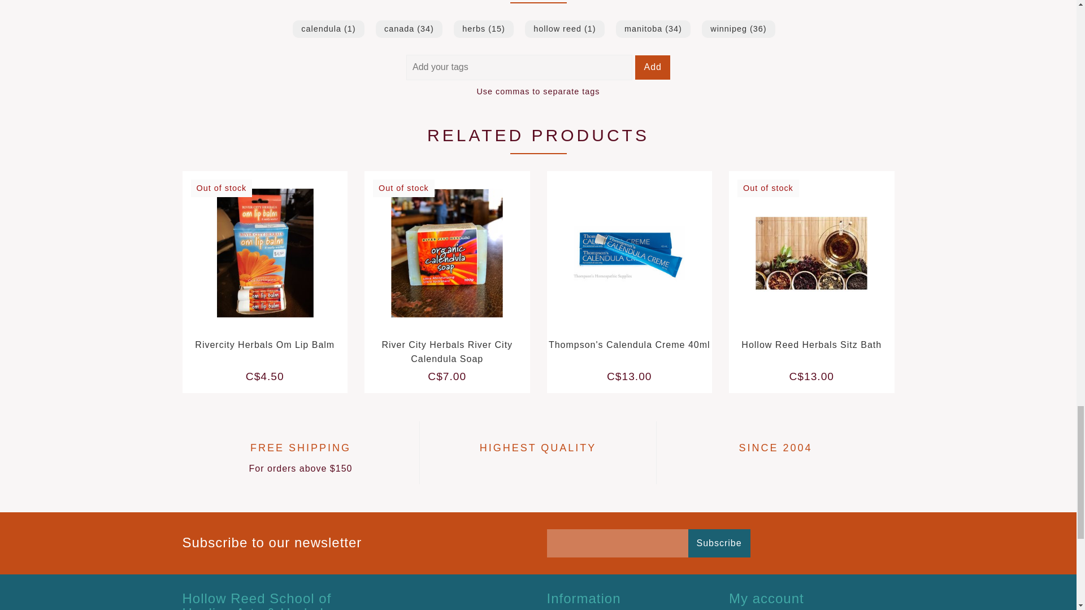 This screenshot has height=610, width=1085. Describe the element at coordinates (565, 28) in the screenshot. I see `hollow reed` at that location.